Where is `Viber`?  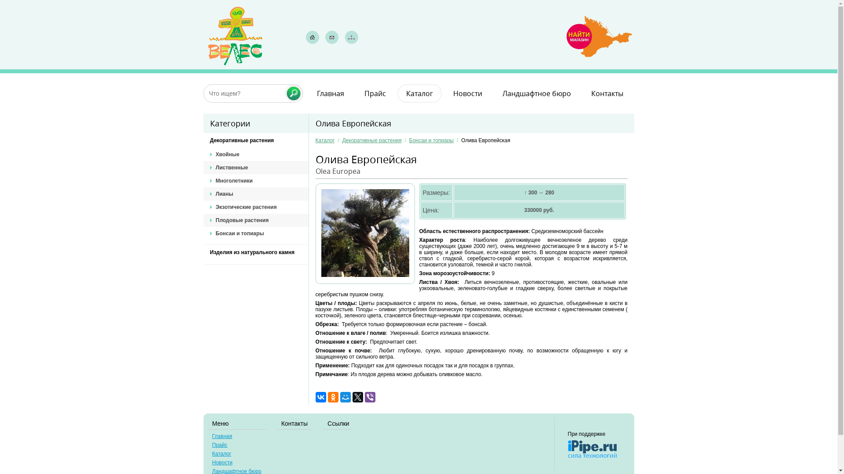 Viber is located at coordinates (370, 397).